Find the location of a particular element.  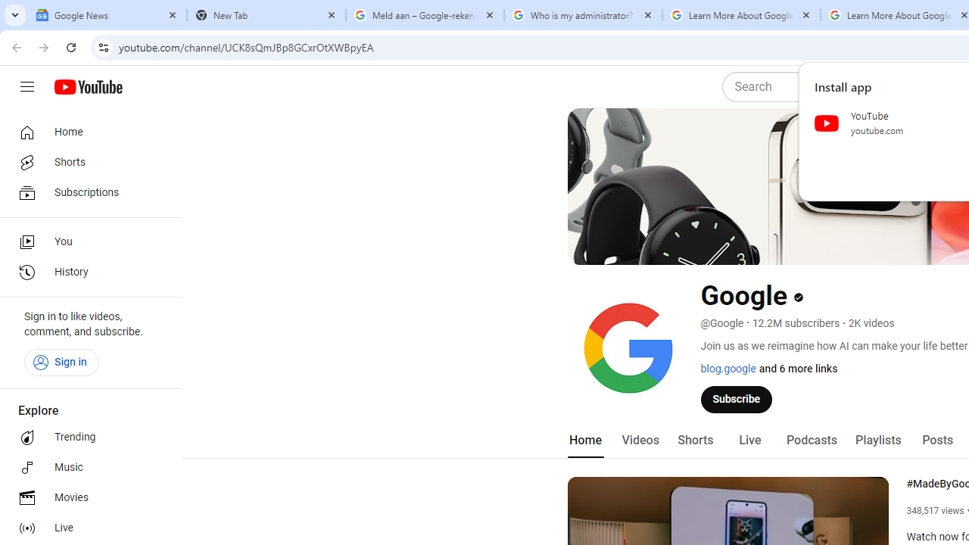

Guide is located at coordinates (27, 87).